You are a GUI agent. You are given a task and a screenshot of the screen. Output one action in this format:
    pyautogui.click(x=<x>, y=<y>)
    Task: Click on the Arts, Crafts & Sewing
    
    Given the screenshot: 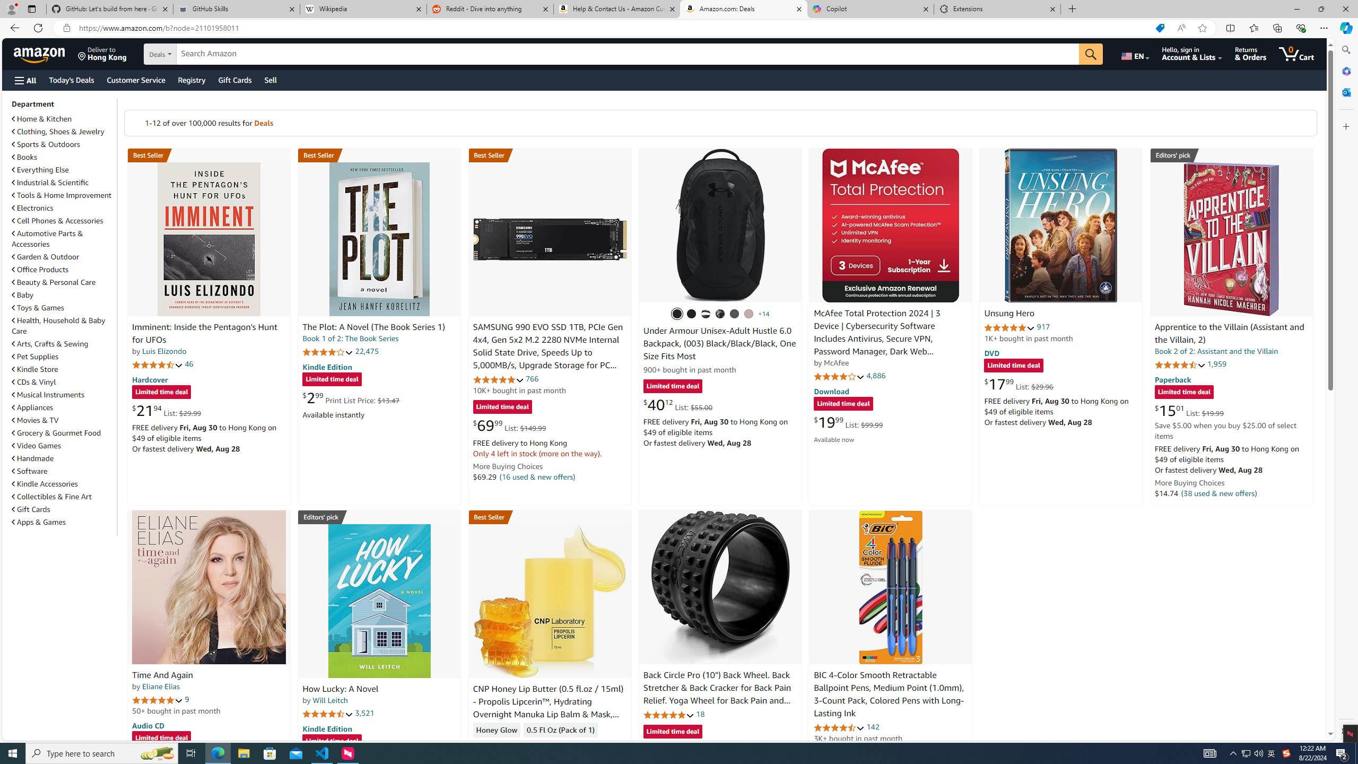 What is the action you would take?
    pyautogui.click(x=63, y=344)
    